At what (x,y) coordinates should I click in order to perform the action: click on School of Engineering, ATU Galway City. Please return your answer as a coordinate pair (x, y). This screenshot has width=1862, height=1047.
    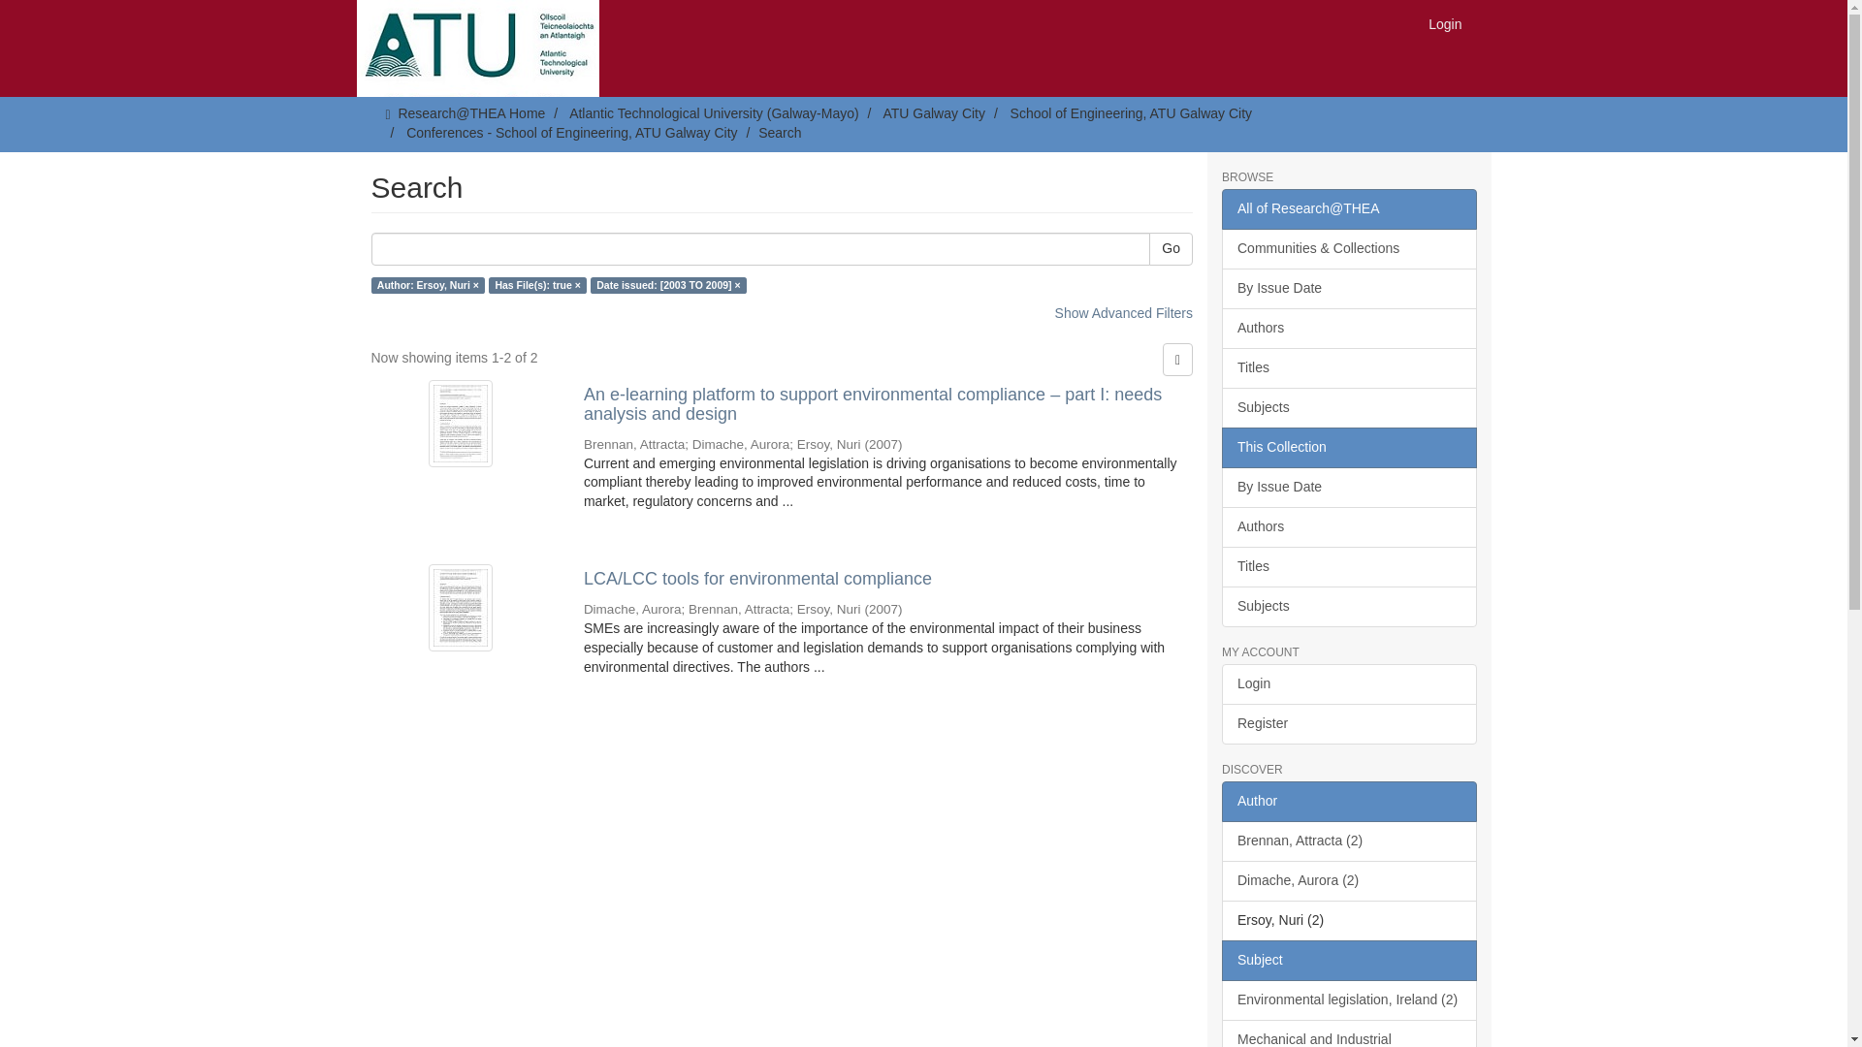
    Looking at the image, I should click on (1132, 113).